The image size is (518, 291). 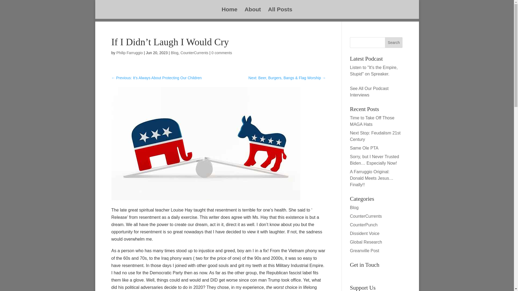 I want to click on Home, so click(x=229, y=13).